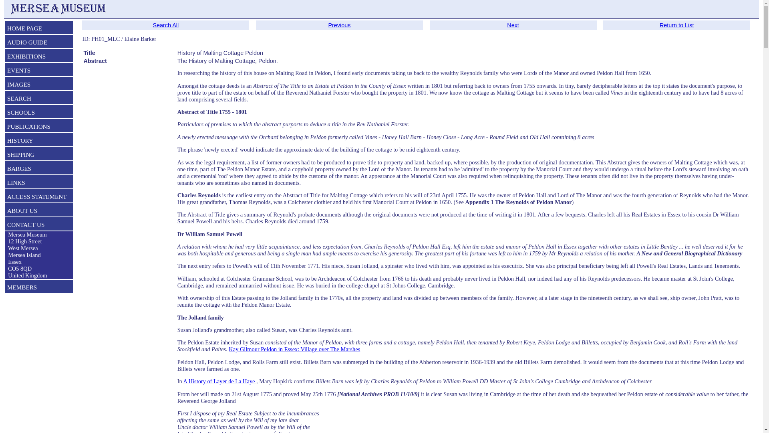  What do you see at coordinates (39, 85) in the screenshot?
I see `IMAGES` at bounding box center [39, 85].